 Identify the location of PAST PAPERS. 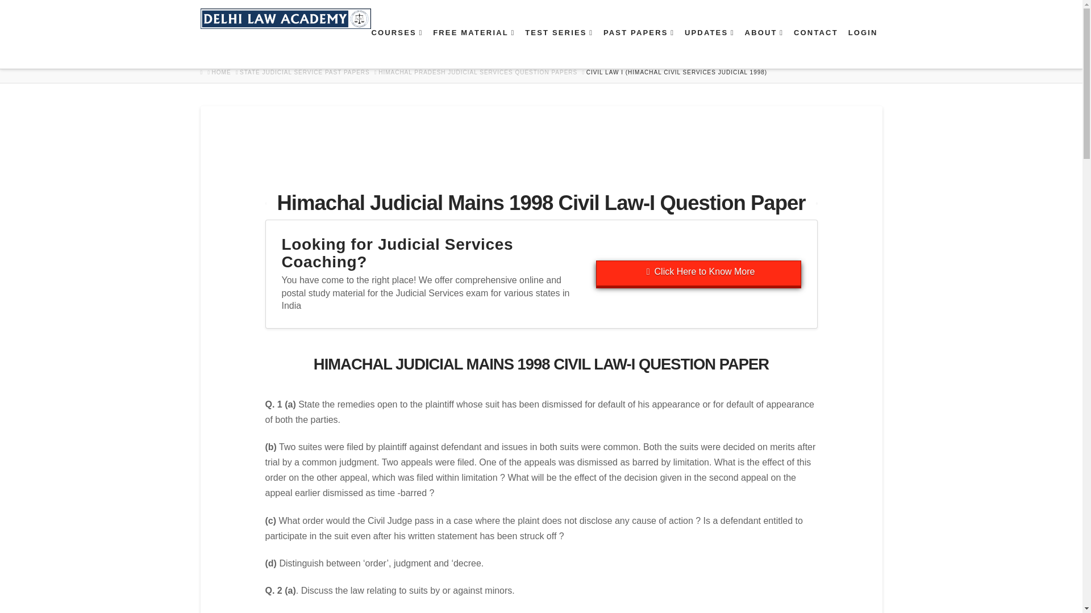
(638, 48).